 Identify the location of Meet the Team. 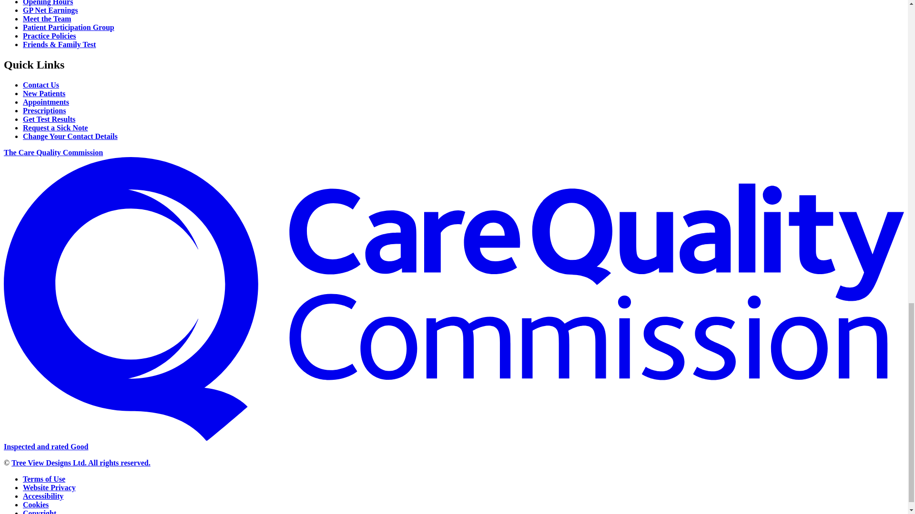
(47, 19).